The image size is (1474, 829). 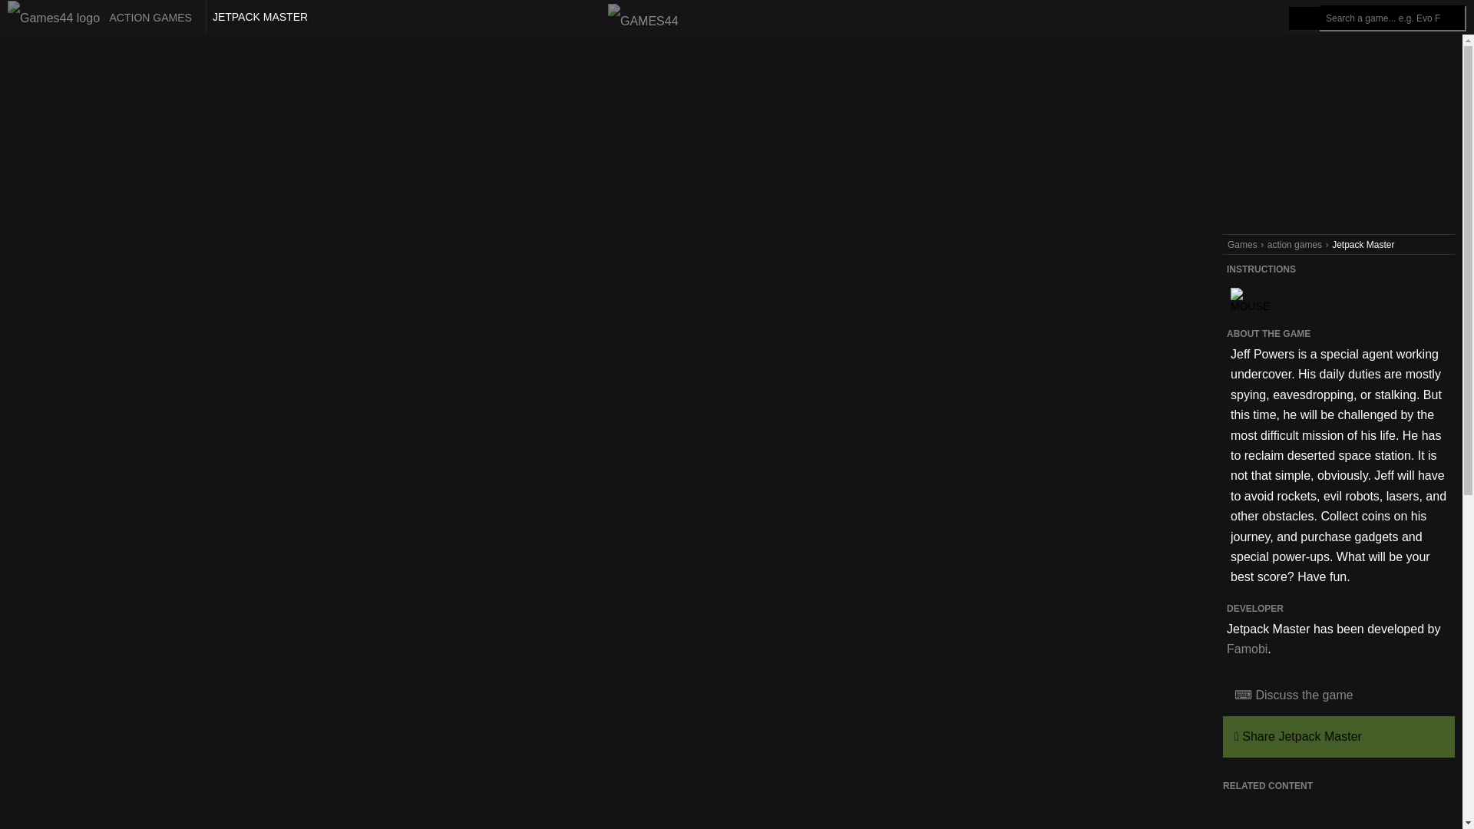 What do you see at coordinates (1339, 695) in the screenshot?
I see `Discussion for game Jetpack Master` at bounding box center [1339, 695].